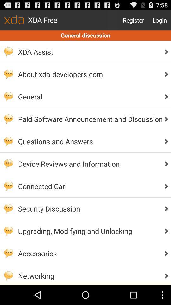 The height and width of the screenshot is (305, 171). What do you see at coordinates (89, 52) in the screenshot?
I see `scroll to the xda assist app` at bounding box center [89, 52].